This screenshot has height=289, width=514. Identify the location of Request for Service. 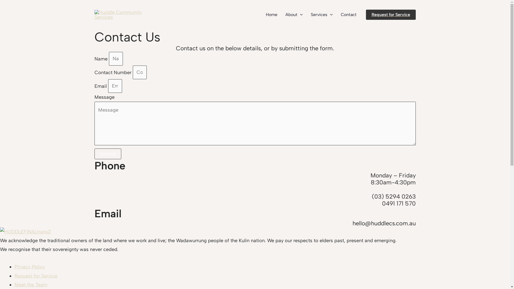
(36, 276).